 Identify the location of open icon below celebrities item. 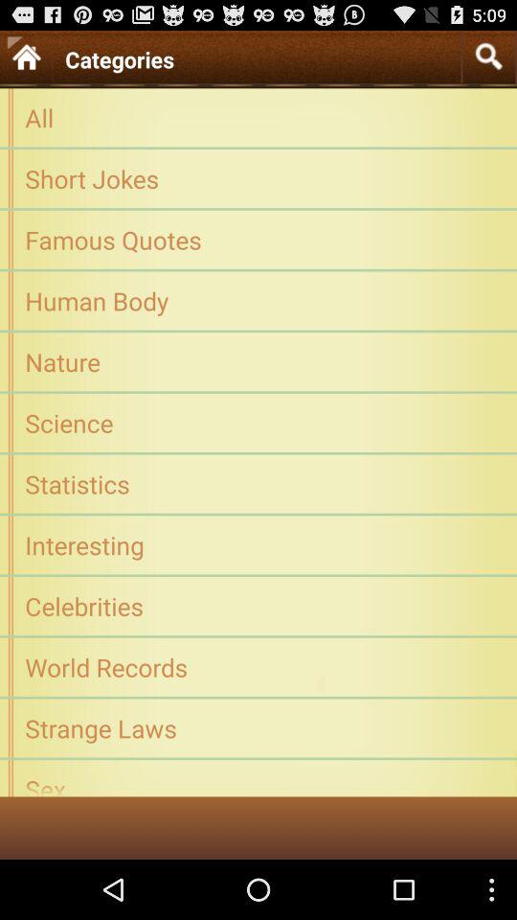
(258, 667).